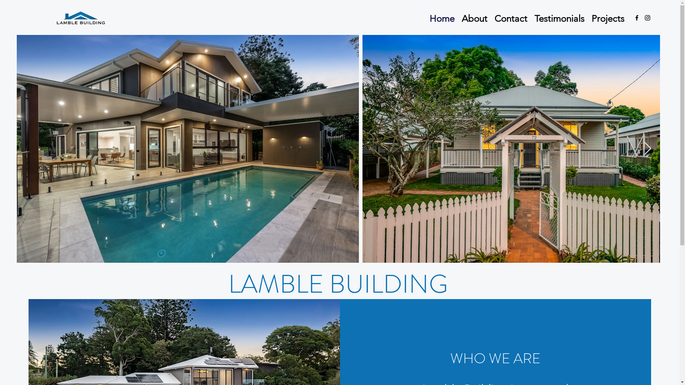  Describe the element at coordinates (442, 18) in the screenshot. I see `Home` at that location.